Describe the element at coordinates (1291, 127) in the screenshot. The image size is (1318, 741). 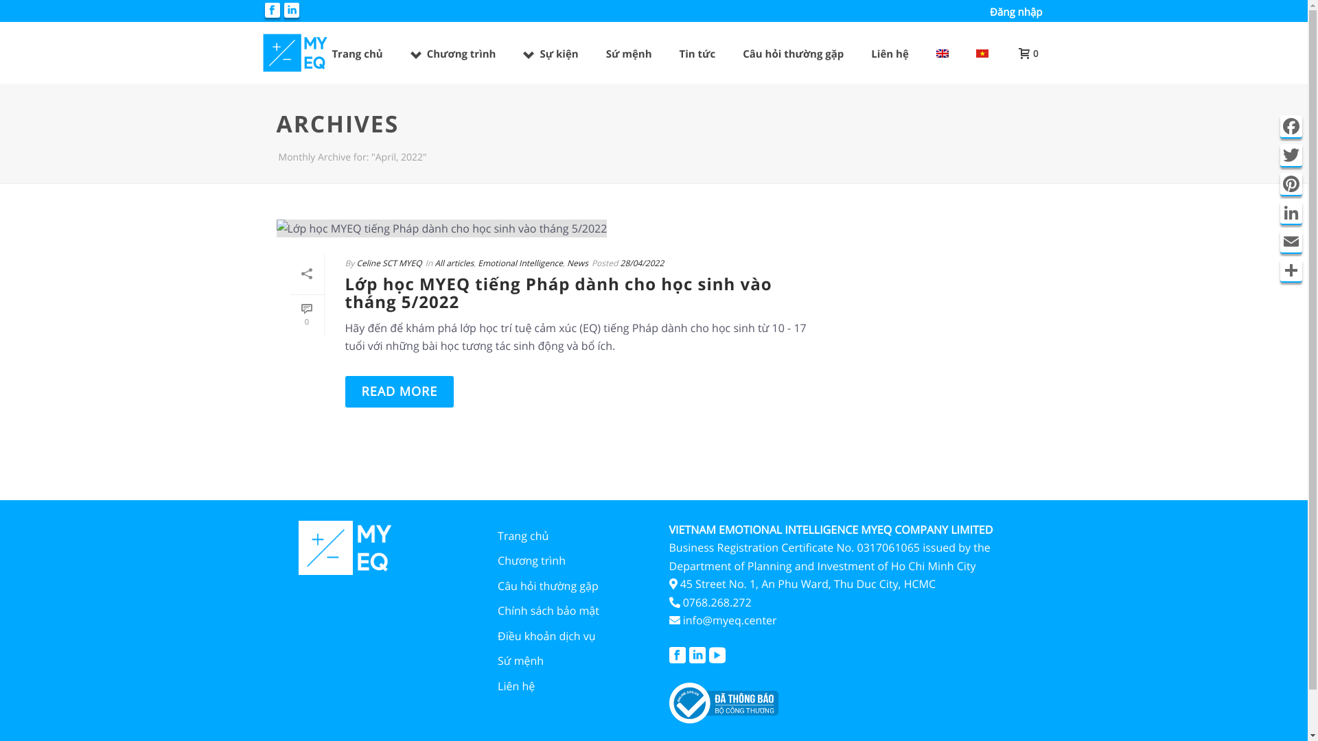
I see `Facebook` at that location.